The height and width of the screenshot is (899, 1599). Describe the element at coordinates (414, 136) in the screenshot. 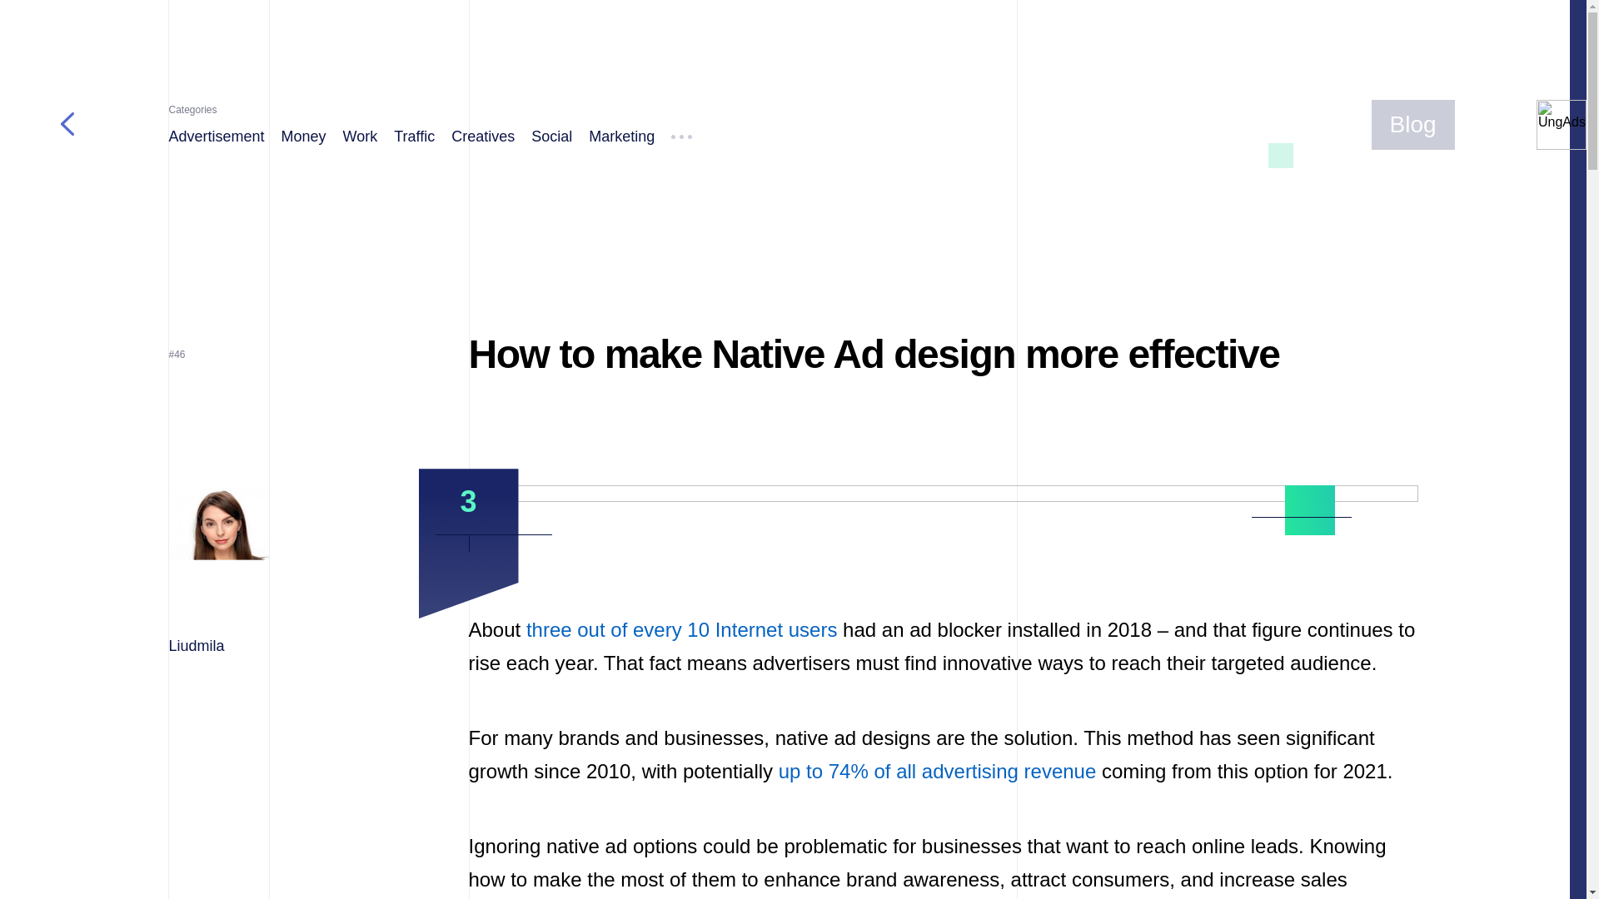

I see `Traffic` at that location.